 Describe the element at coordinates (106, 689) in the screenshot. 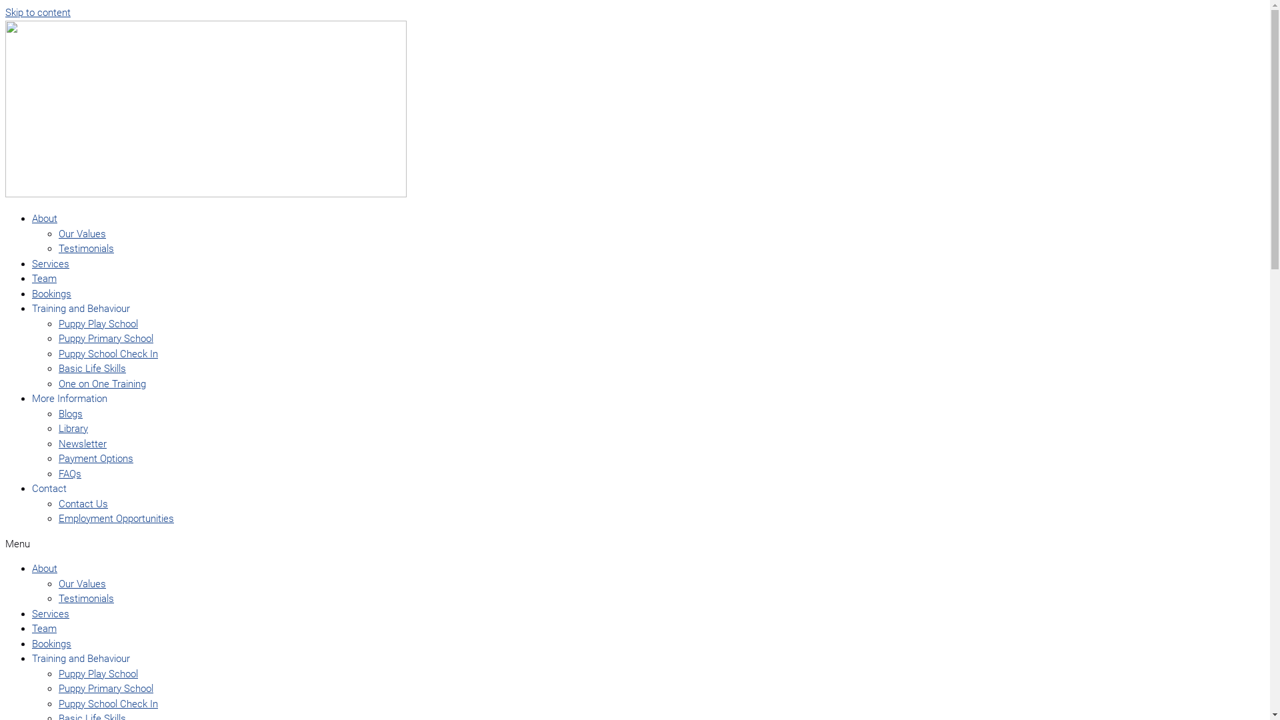

I see `Puppy Primary School` at that location.